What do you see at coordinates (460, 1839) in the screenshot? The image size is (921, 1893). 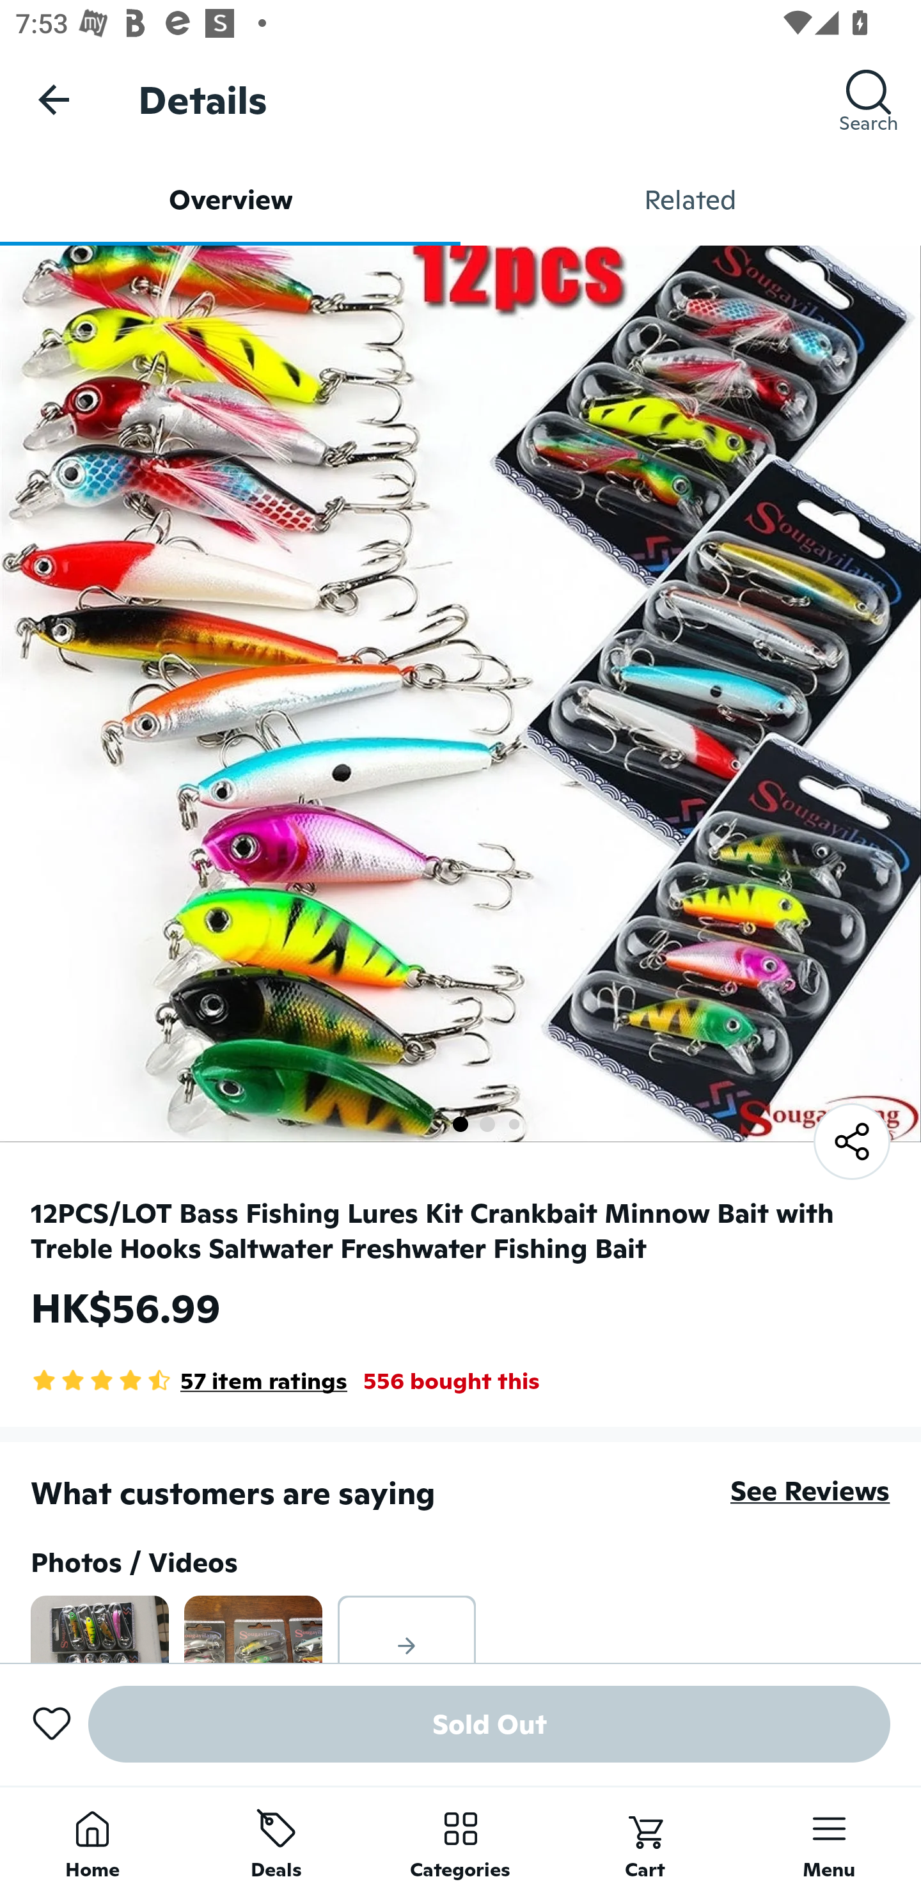 I see `Categories` at bounding box center [460, 1839].